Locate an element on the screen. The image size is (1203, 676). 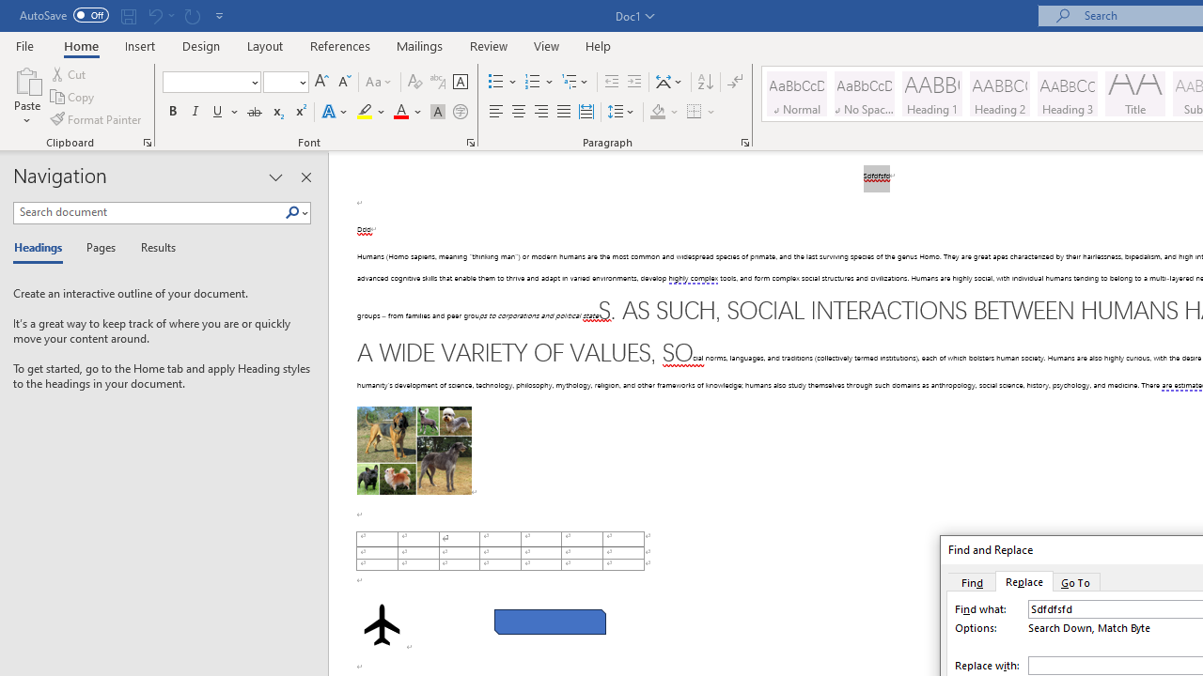
Class: NetUIImage is located at coordinates (292, 212).